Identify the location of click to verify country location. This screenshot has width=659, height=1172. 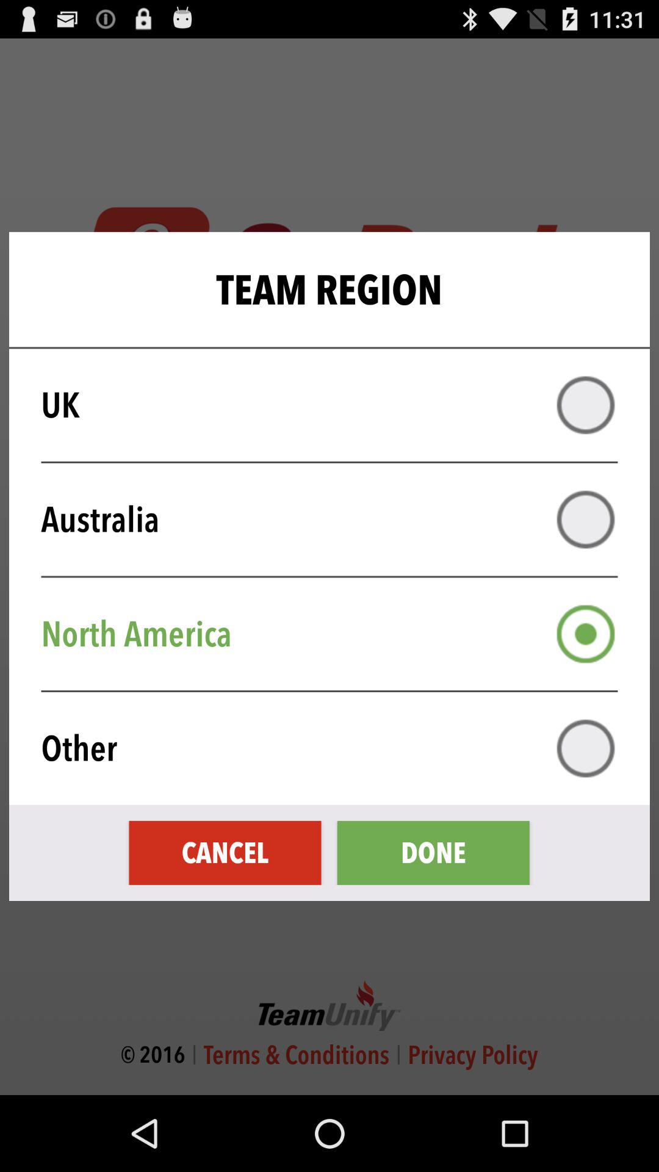
(586, 405).